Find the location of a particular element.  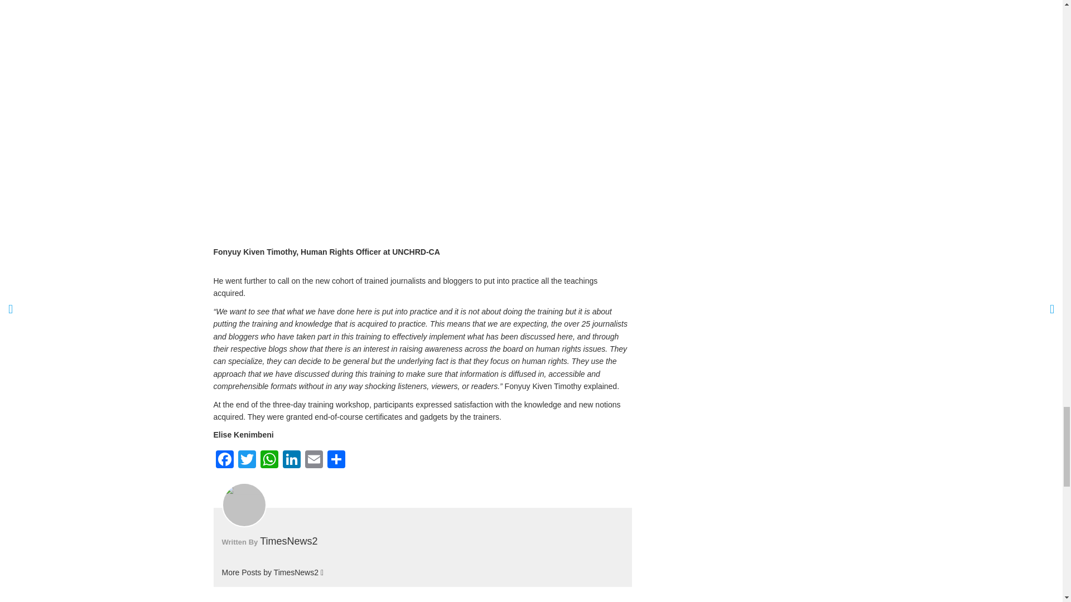

WhatsApp is located at coordinates (269, 460).